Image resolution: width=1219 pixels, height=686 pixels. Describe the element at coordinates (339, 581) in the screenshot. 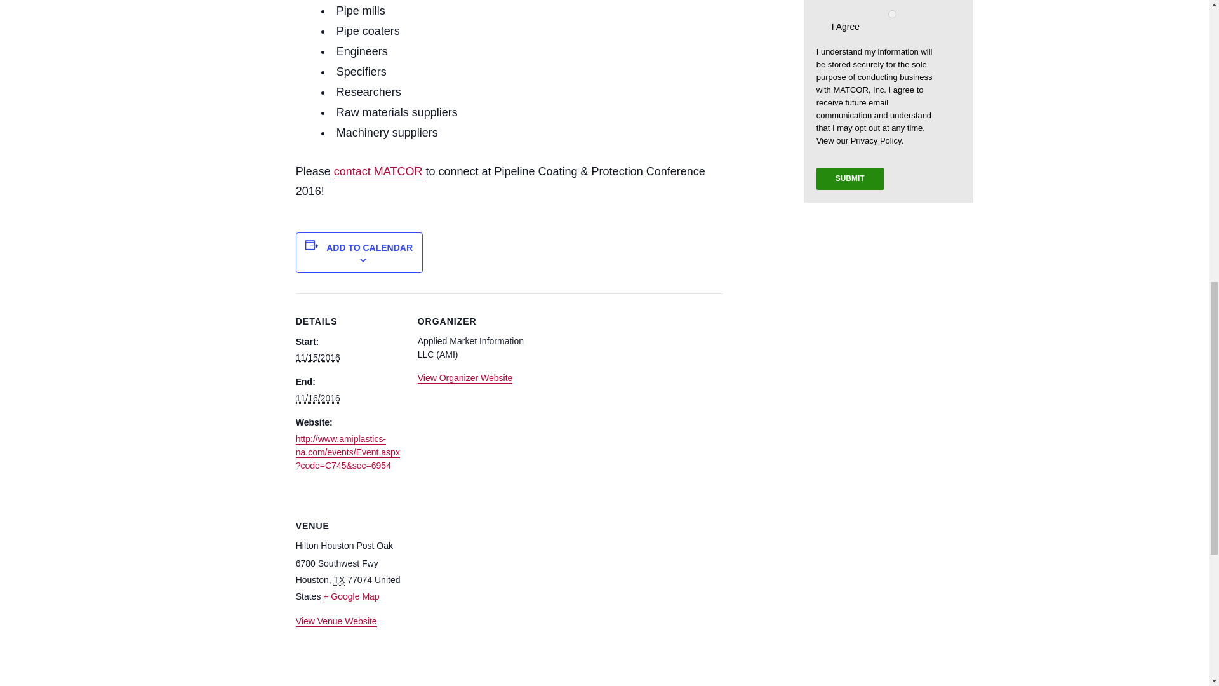

I see `Texas` at that location.